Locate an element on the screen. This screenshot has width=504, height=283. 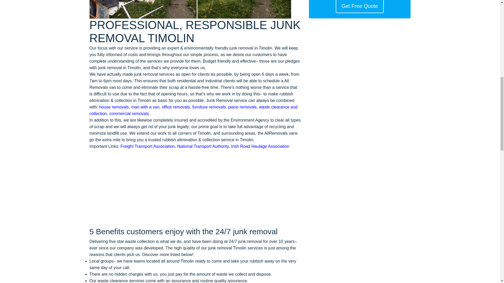
Get Free Quote is located at coordinates (360, 6).